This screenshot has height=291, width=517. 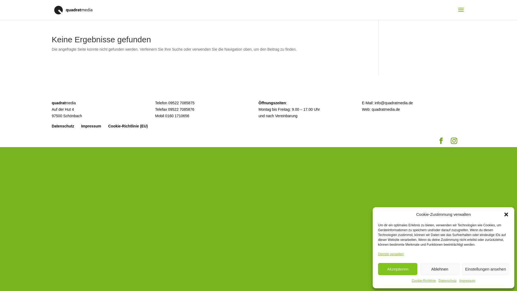 What do you see at coordinates (467, 281) in the screenshot?
I see `Impressum` at bounding box center [467, 281].